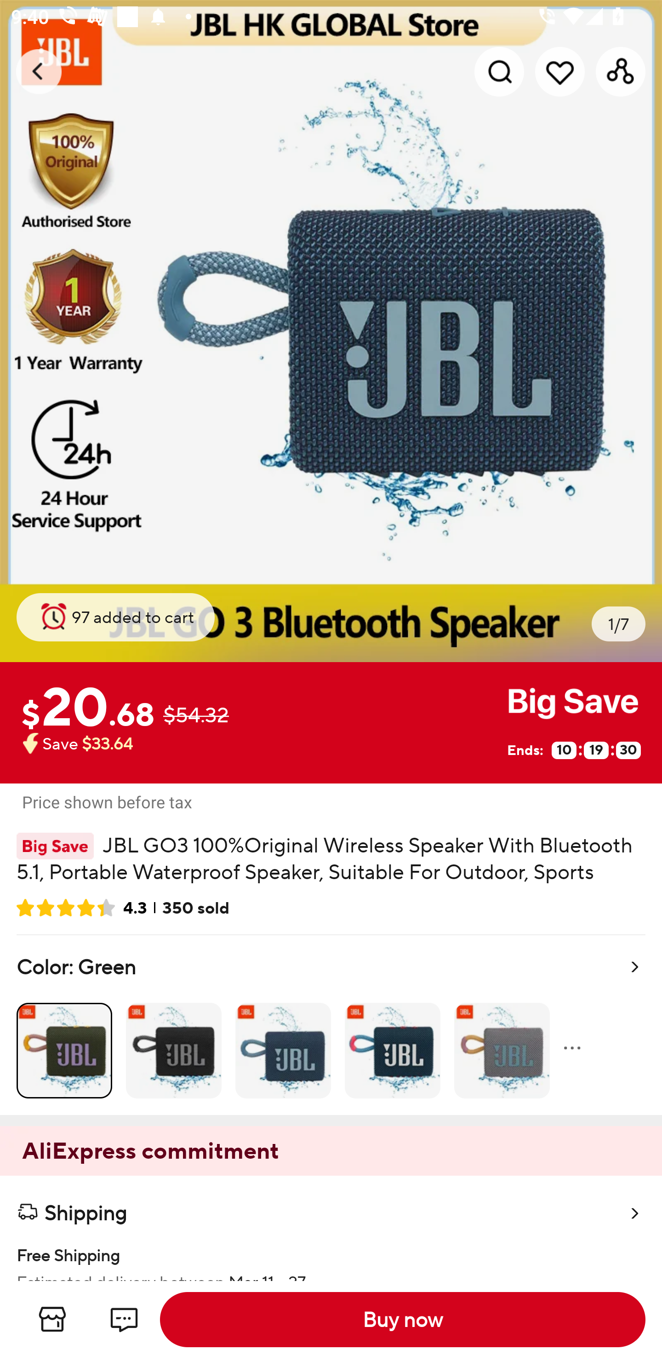  What do you see at coordinates (403, 1320) in the screenshot?
I see `Buy now` at bounding box center [403, 1320].